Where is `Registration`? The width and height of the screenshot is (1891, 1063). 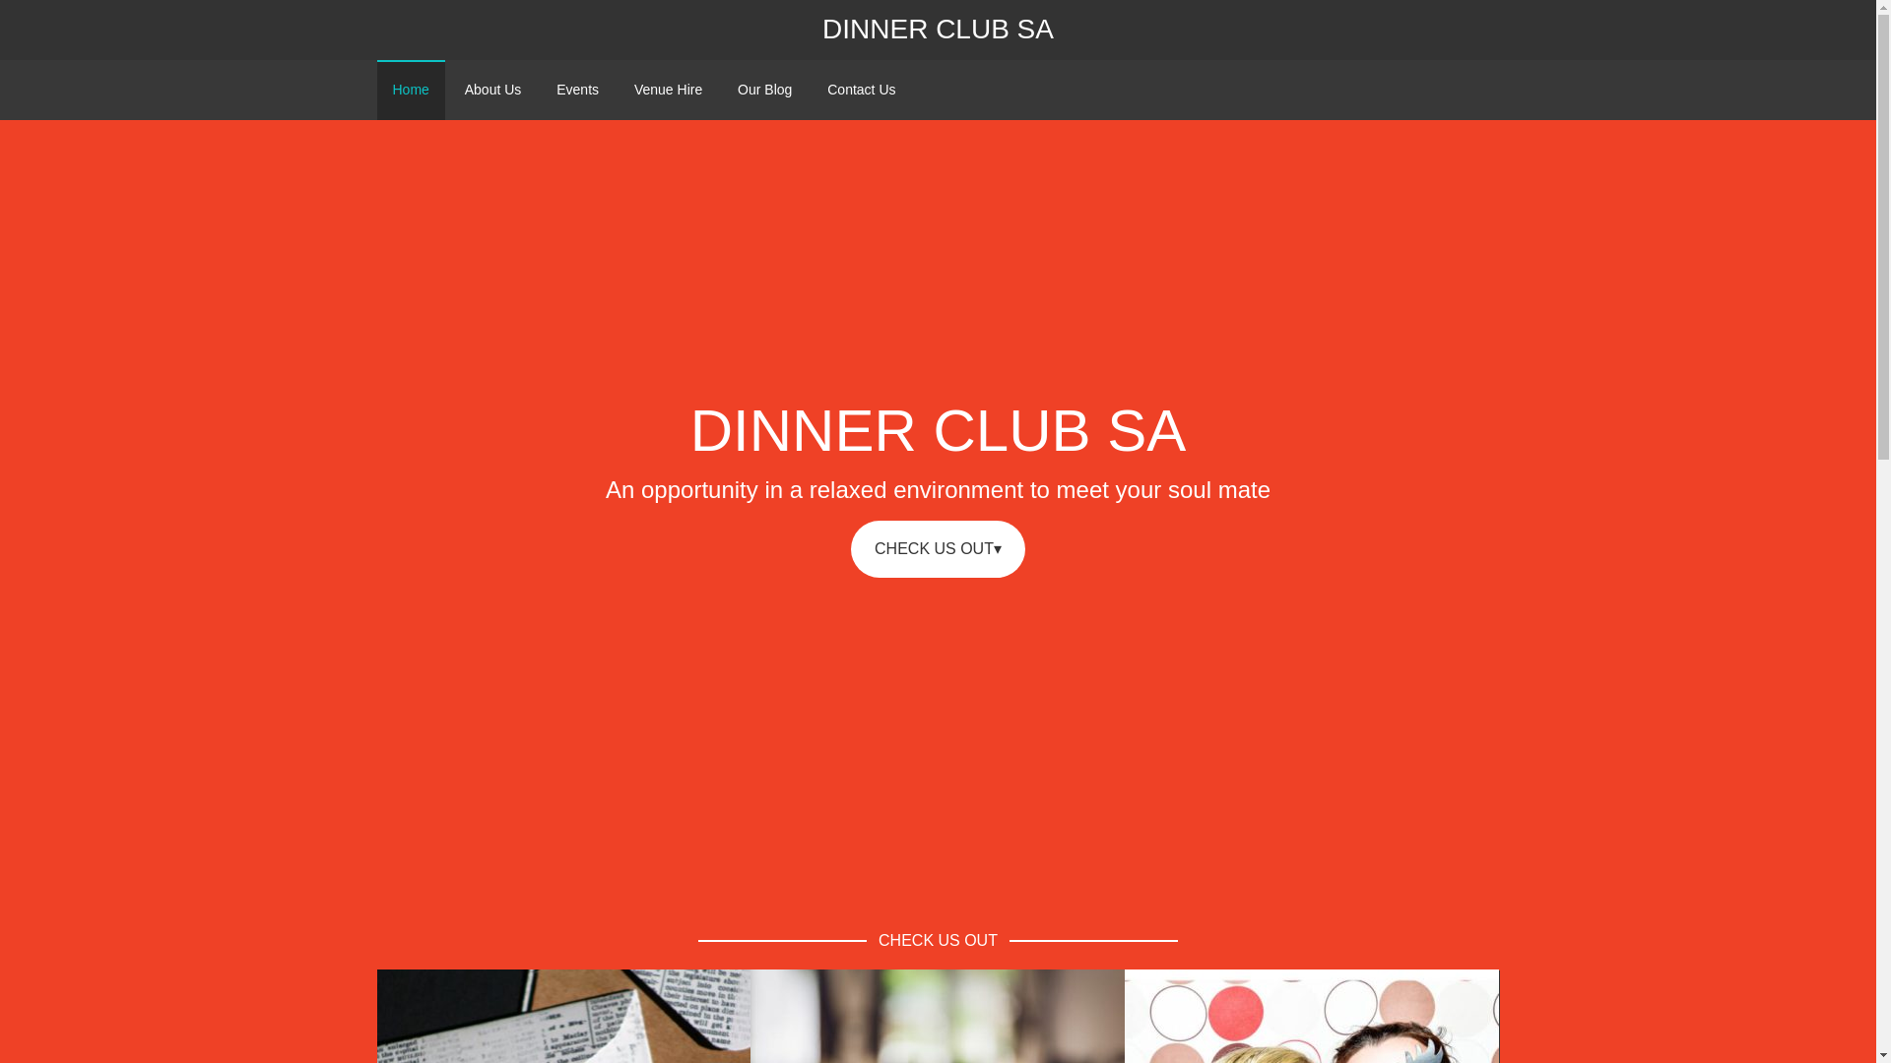
Registration is located at coordinates (473, 1020).